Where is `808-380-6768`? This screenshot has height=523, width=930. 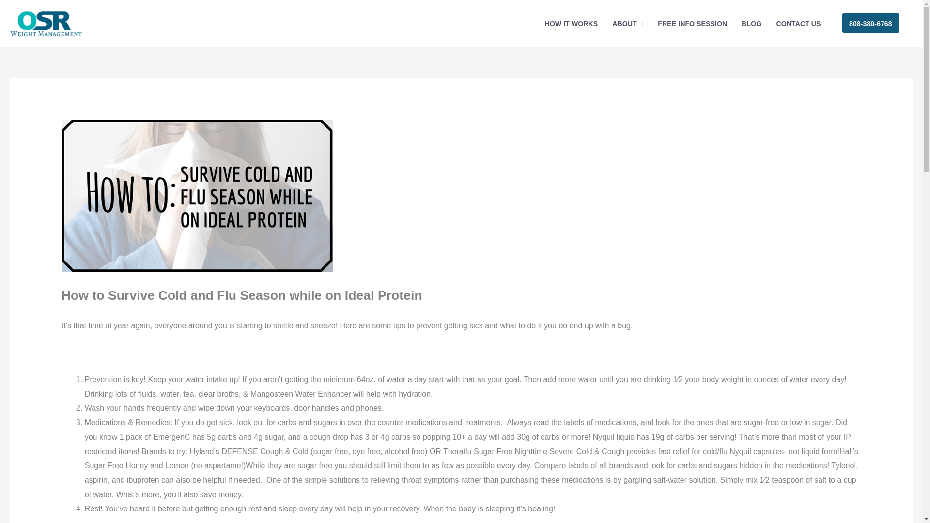
808-380-6768 is located at coordinates (870, 23).